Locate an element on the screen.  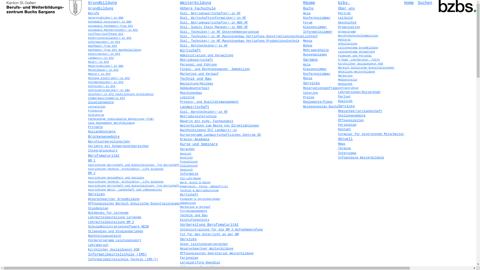
Metallbauer/-in EFZ is located at coordinates (103, 70).